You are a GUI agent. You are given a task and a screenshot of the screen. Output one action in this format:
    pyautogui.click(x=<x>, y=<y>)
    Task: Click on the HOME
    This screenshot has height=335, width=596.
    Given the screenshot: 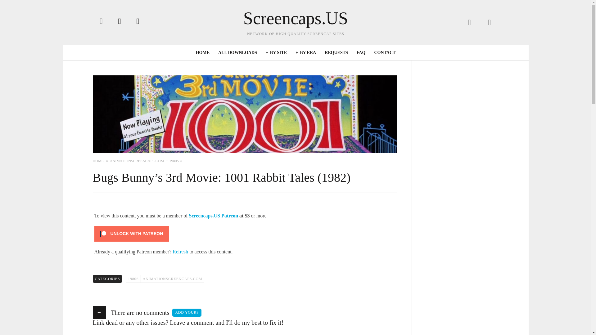 What is the action you would take?
    pyautogui.click(x=203, y=53)
    